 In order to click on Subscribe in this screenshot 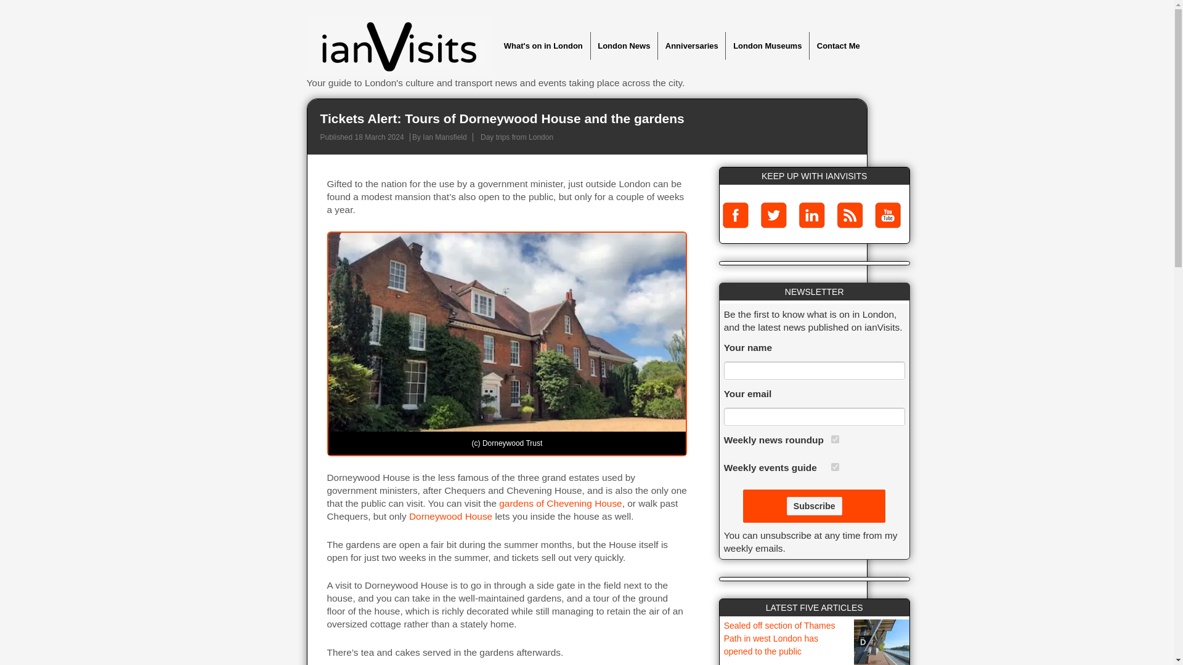, I will do `click(815, 506)`.